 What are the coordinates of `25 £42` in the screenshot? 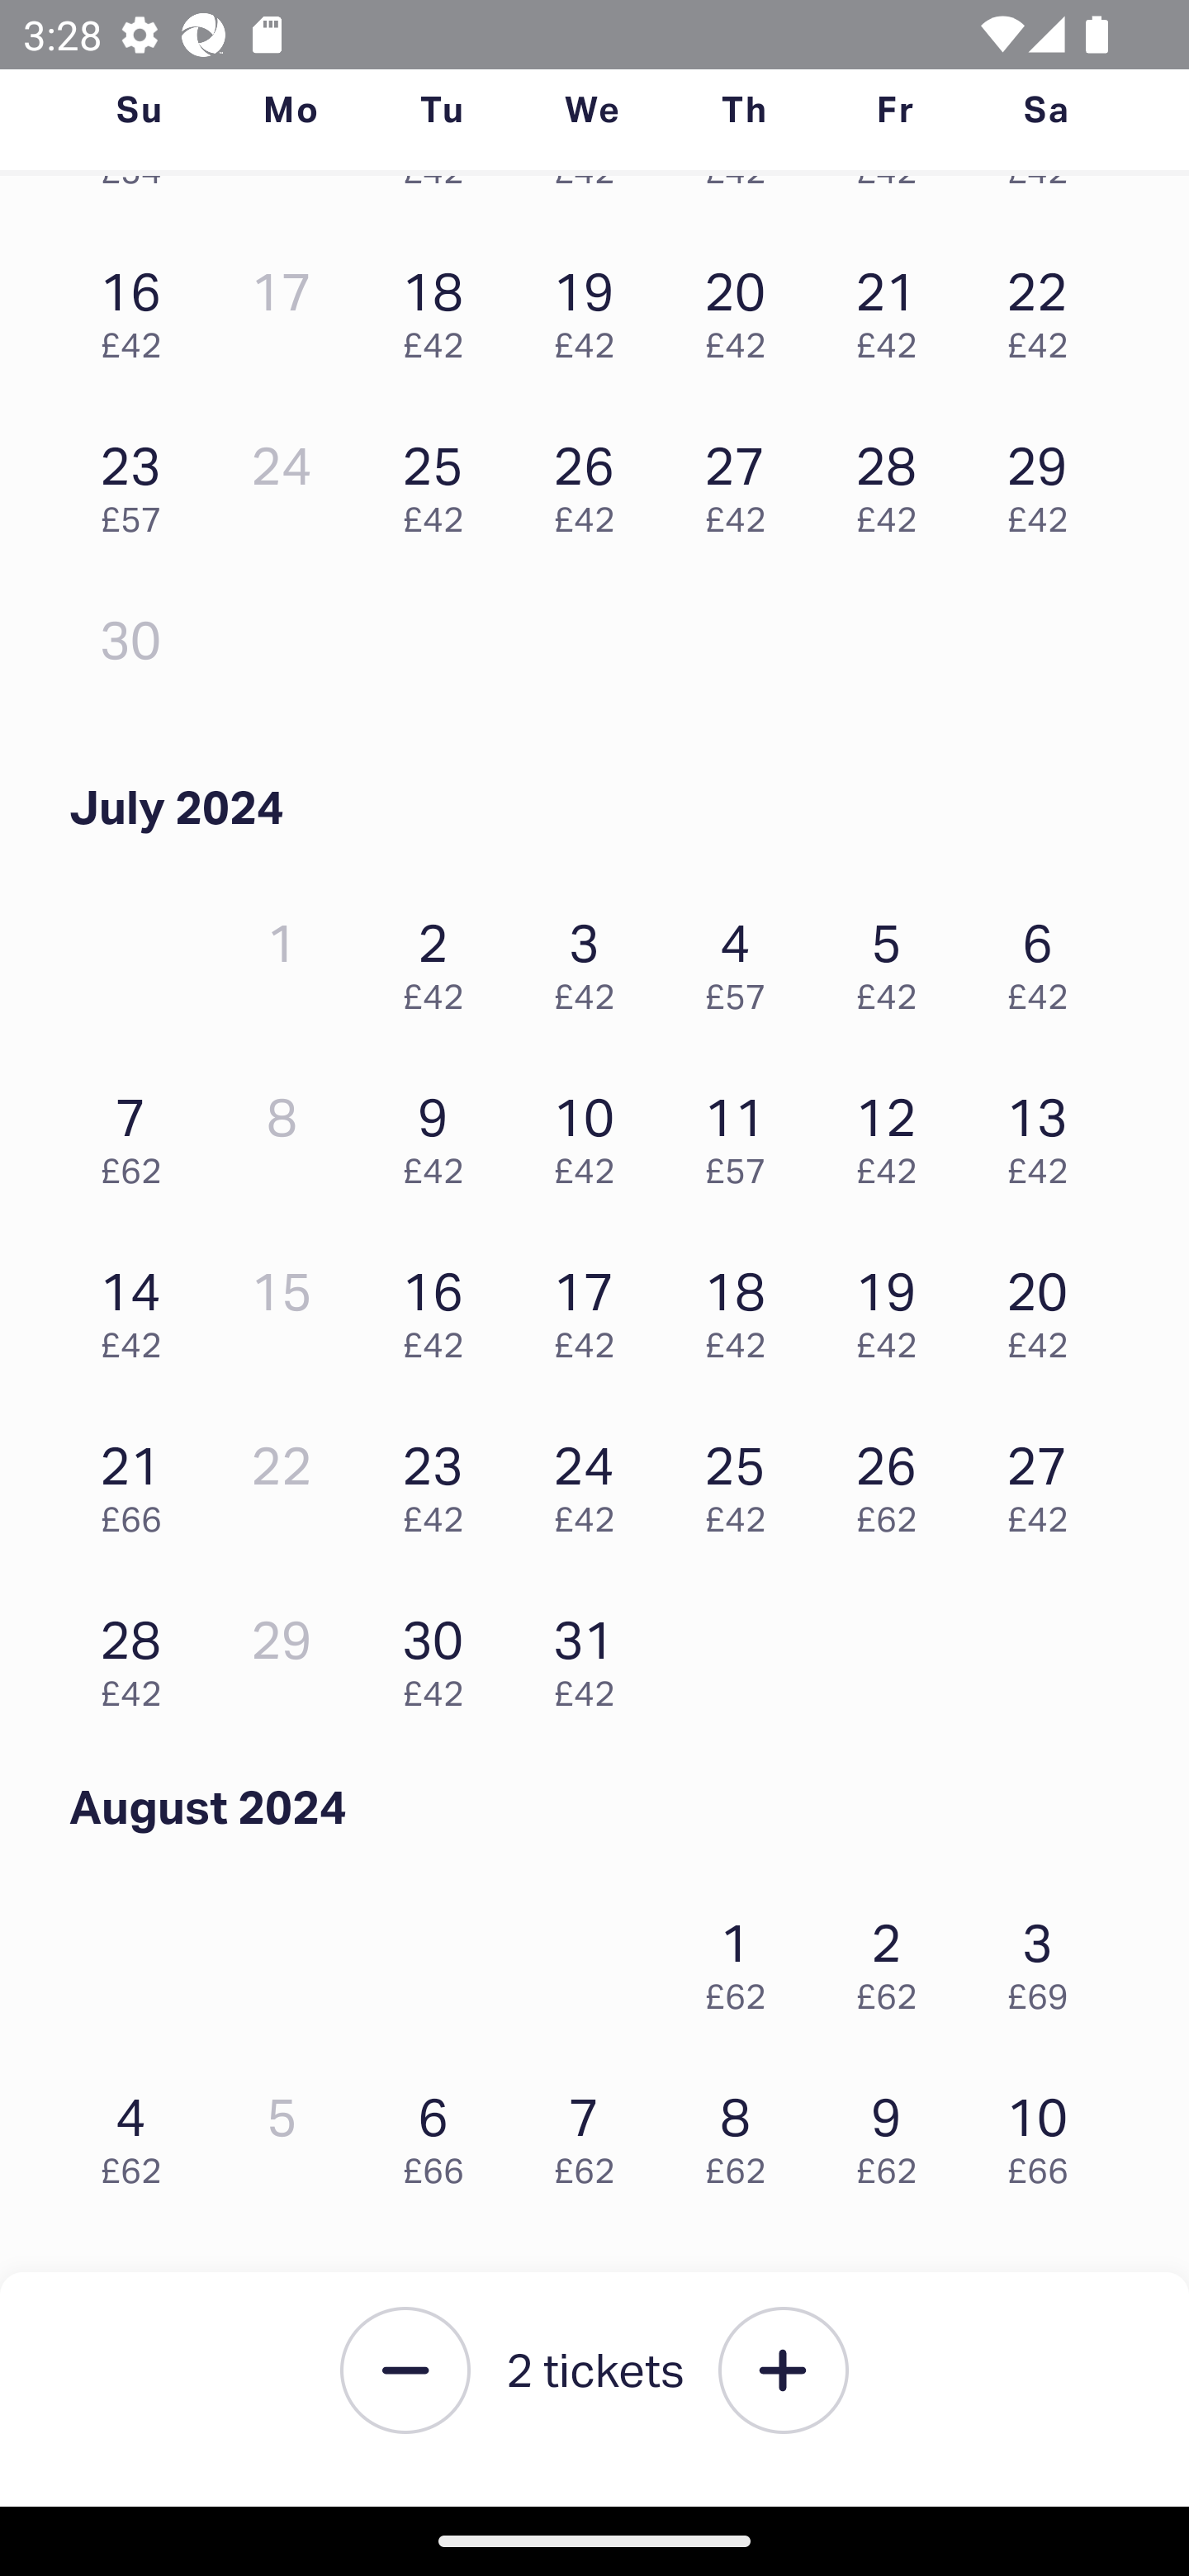 It's located at (743, 1482).